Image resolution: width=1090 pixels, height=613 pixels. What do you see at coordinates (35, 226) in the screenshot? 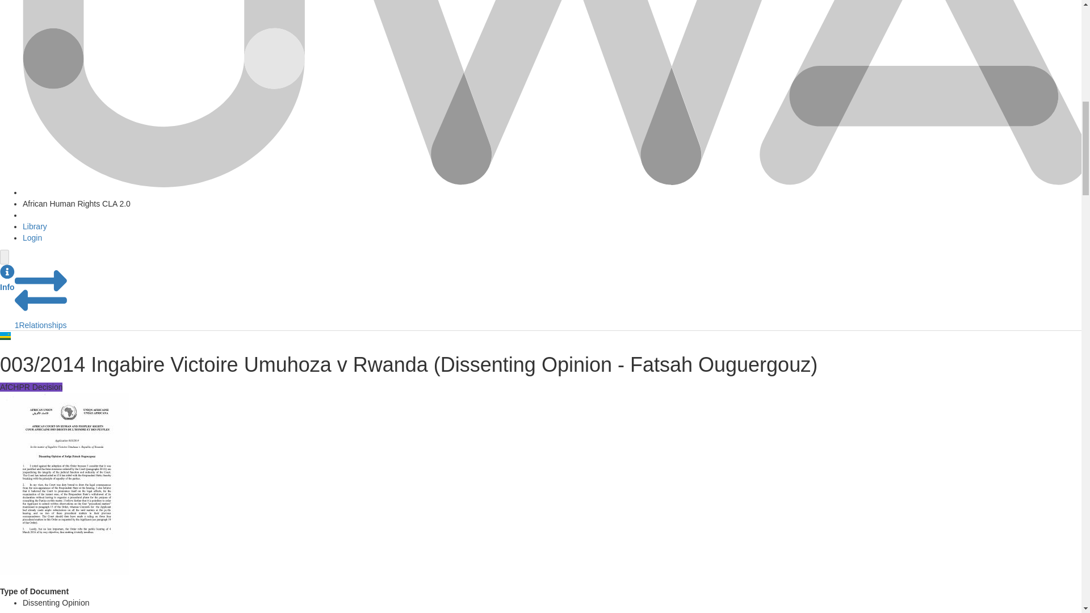
I see `Library` at bounding box center [35, 226].